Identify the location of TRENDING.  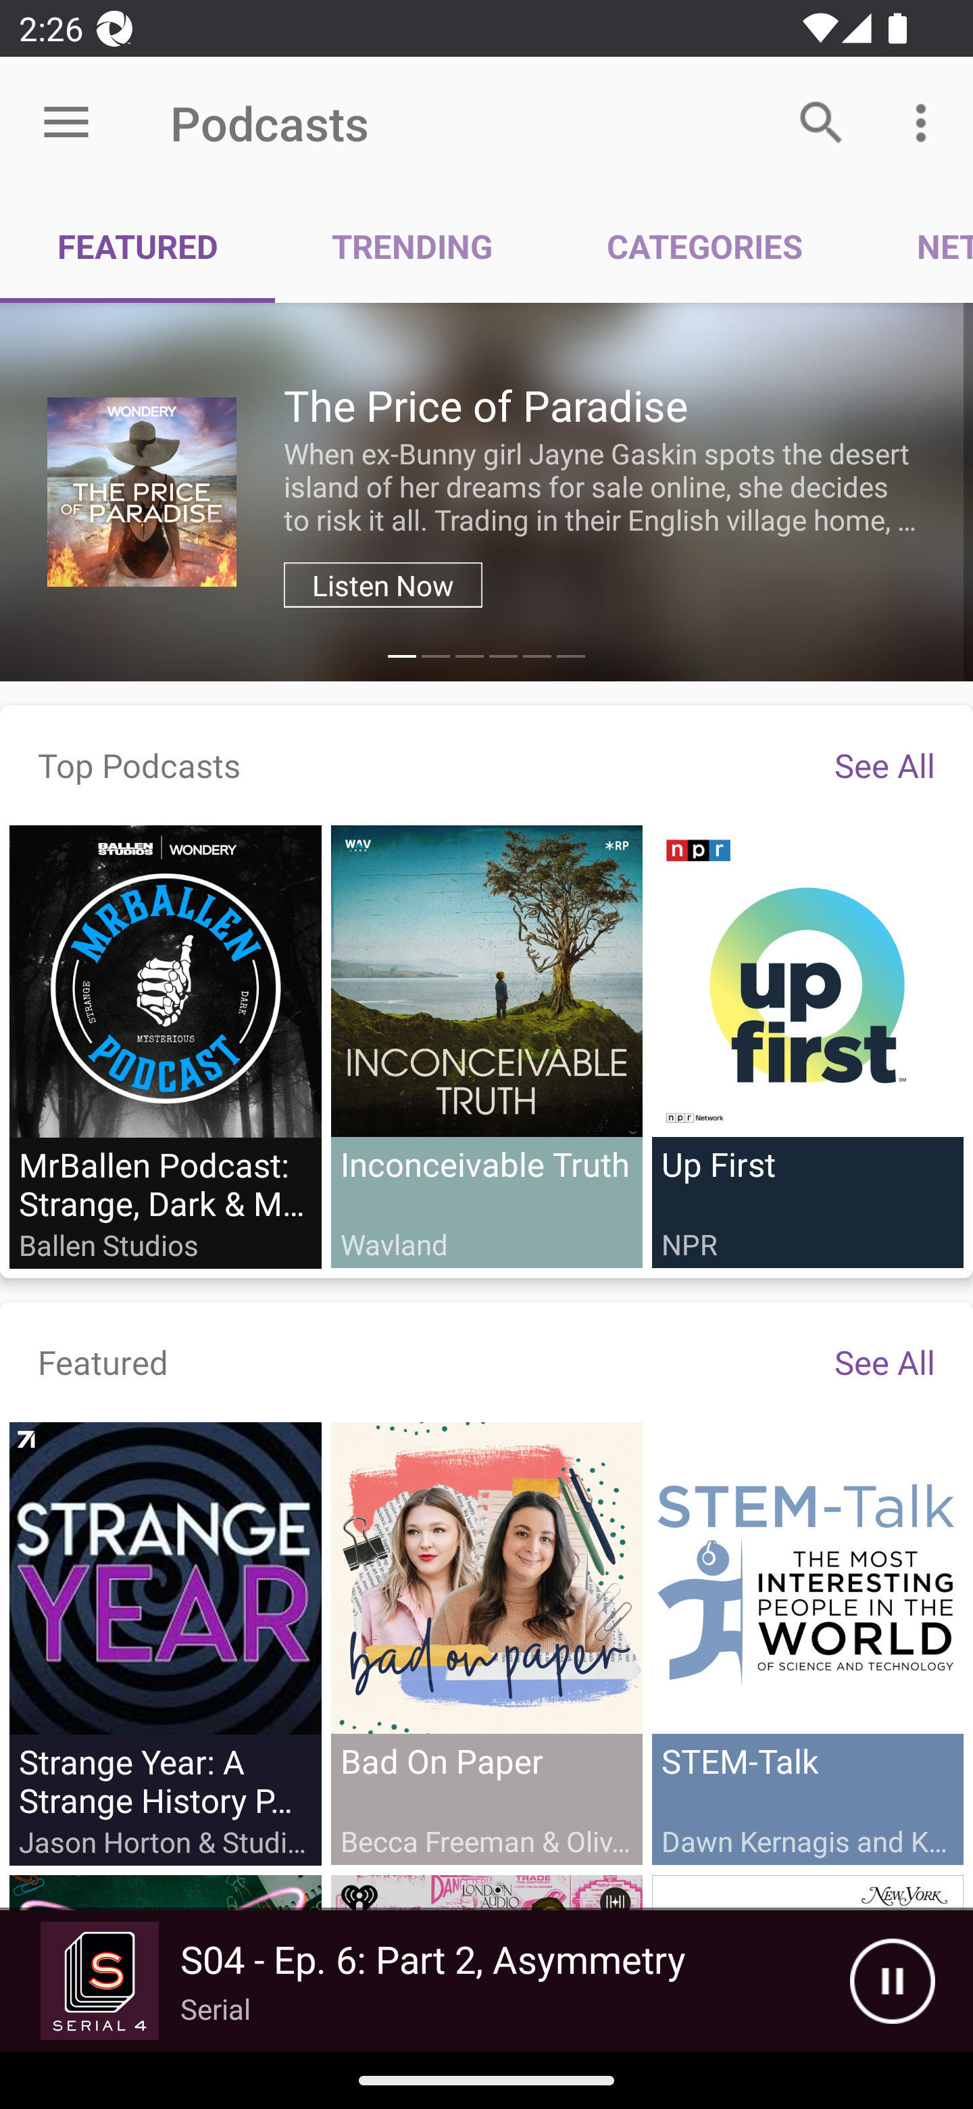
(412, 246).